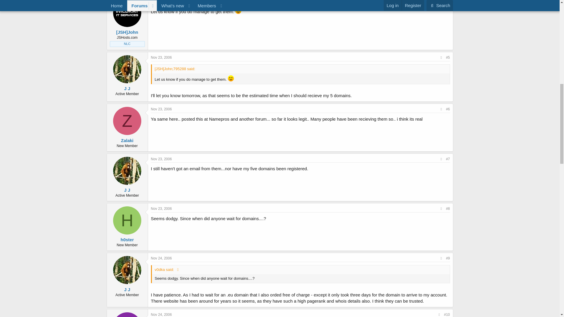  Describe the element at coordinates (162, 209) in the screenshot. I see `Nov 23, 2006 at 11:53 PM` at that location.